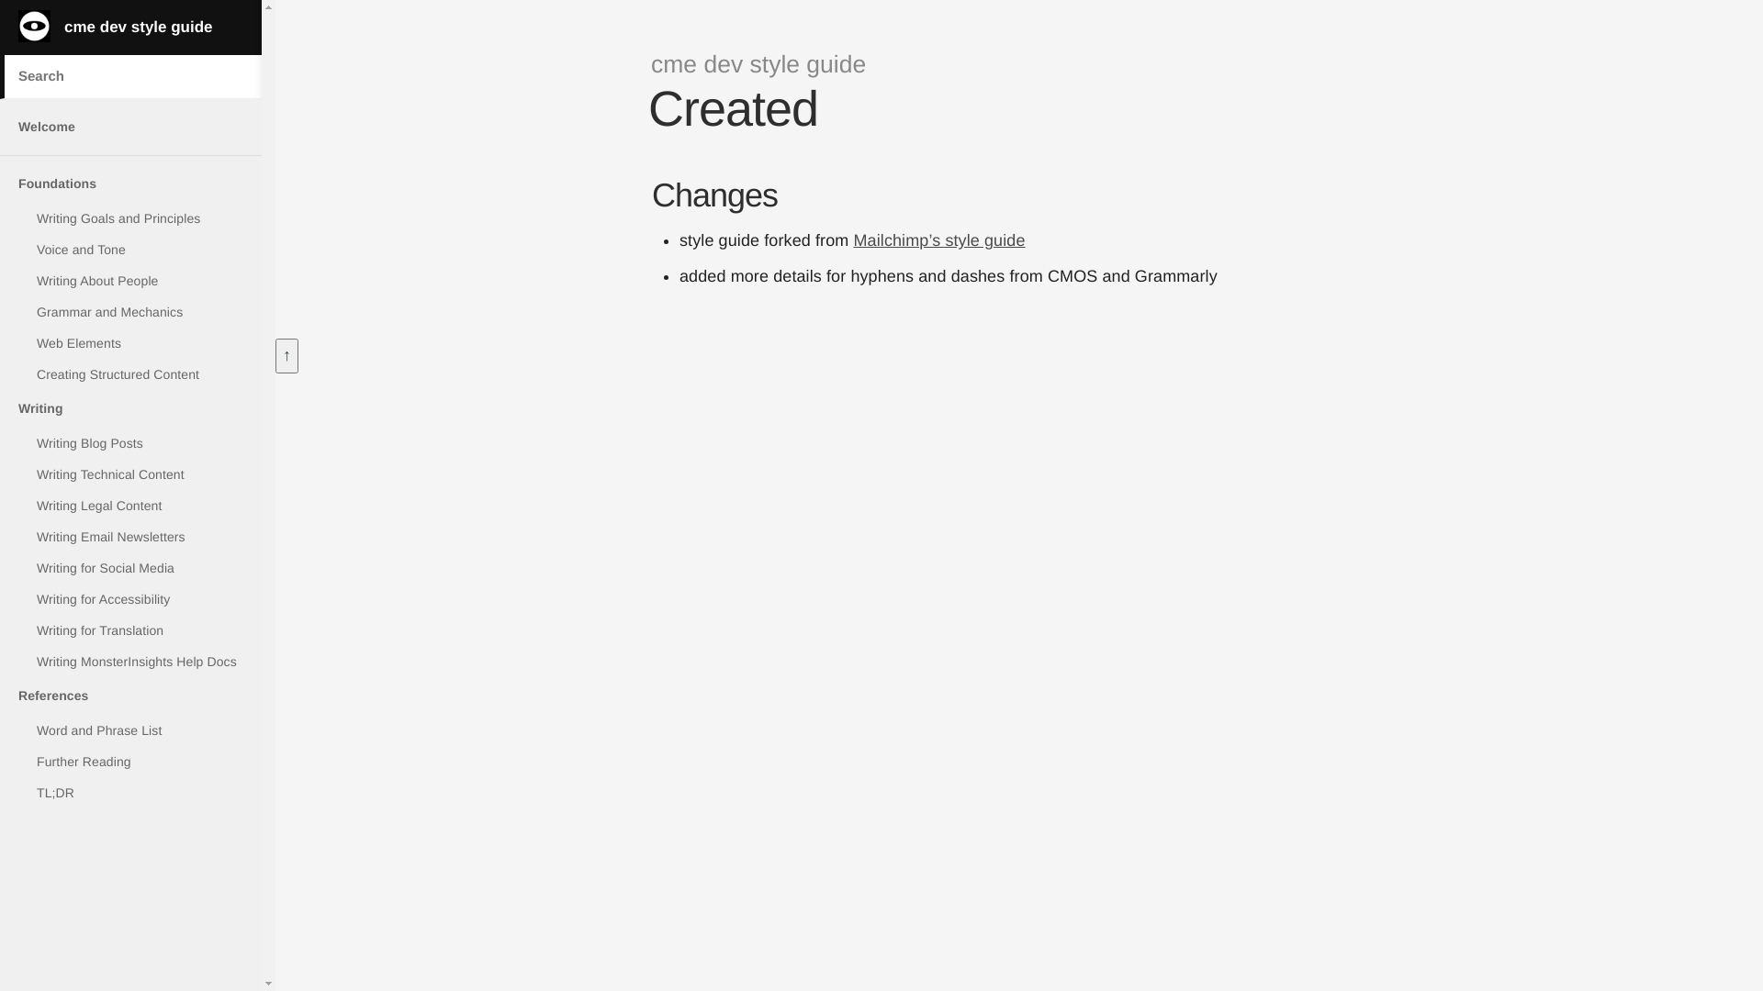  I want to click on Writing Blog Posts, so click(130, 443).